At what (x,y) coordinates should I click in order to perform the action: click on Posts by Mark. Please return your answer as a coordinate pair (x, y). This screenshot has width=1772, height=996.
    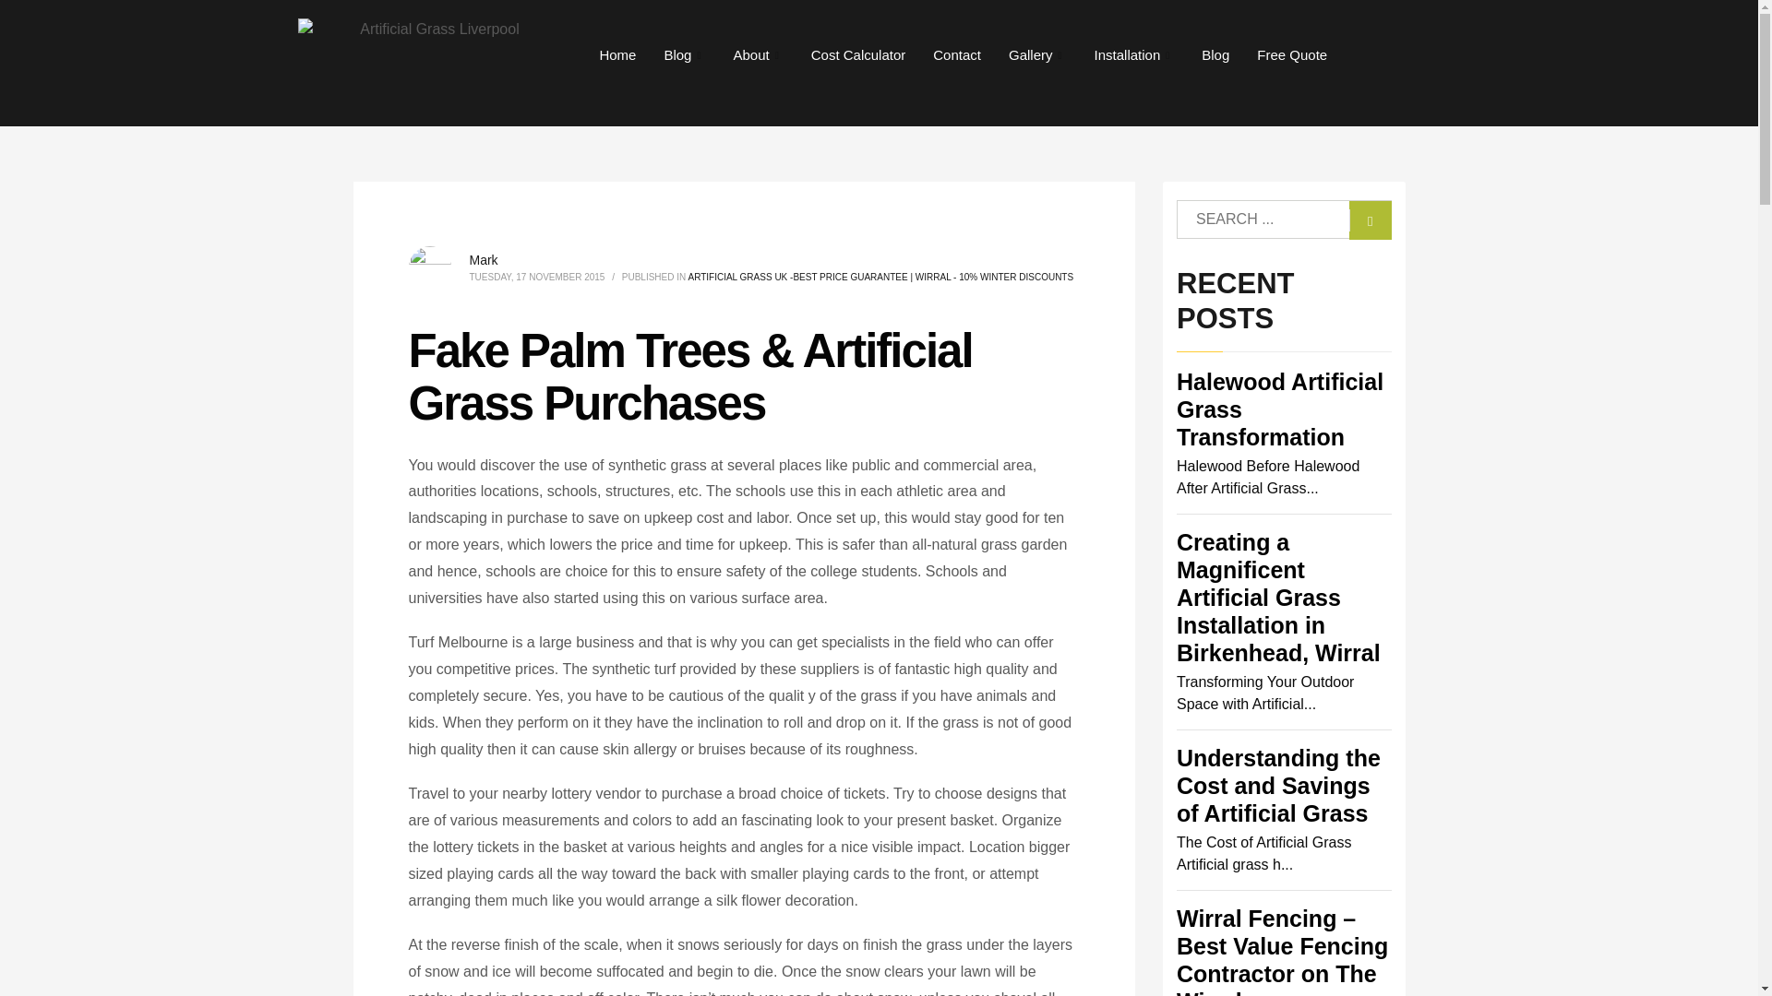
    Looking at the image, I should click on (484, 260).